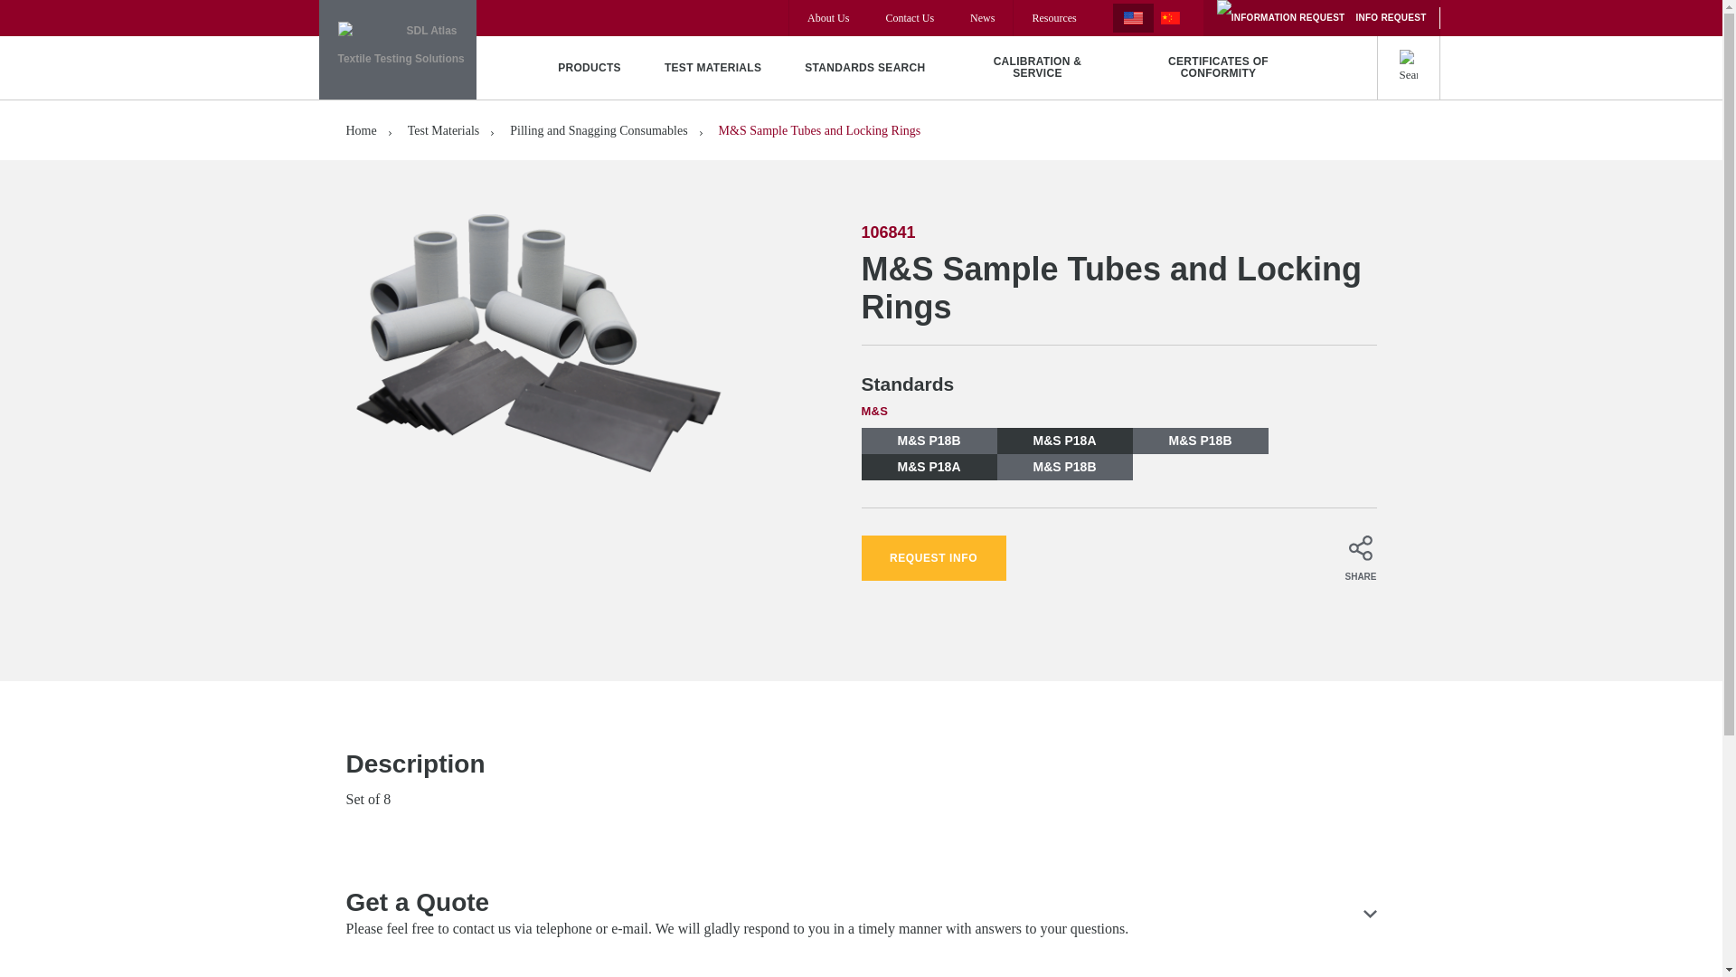 This screenshot has height=977, width=1736. I want to click on PRODUCTS, so click(590, 67).